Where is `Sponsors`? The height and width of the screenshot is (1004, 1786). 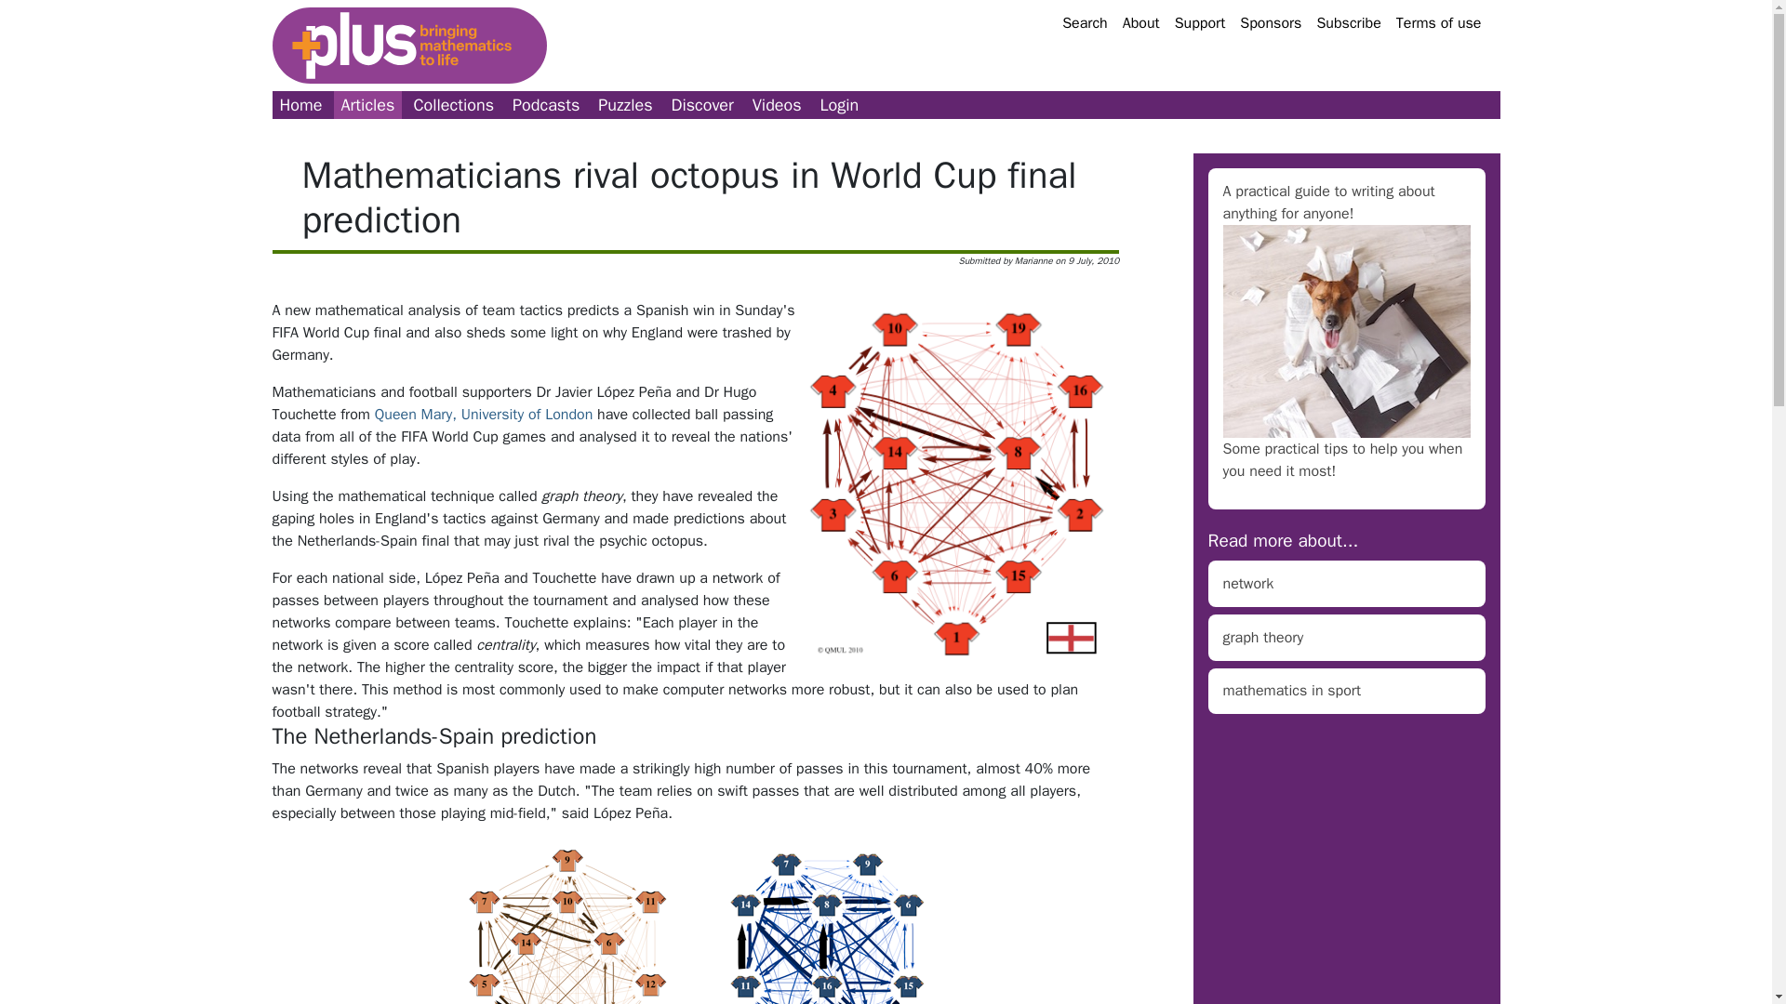 Sponsors is located at coordinates (1271, 22).